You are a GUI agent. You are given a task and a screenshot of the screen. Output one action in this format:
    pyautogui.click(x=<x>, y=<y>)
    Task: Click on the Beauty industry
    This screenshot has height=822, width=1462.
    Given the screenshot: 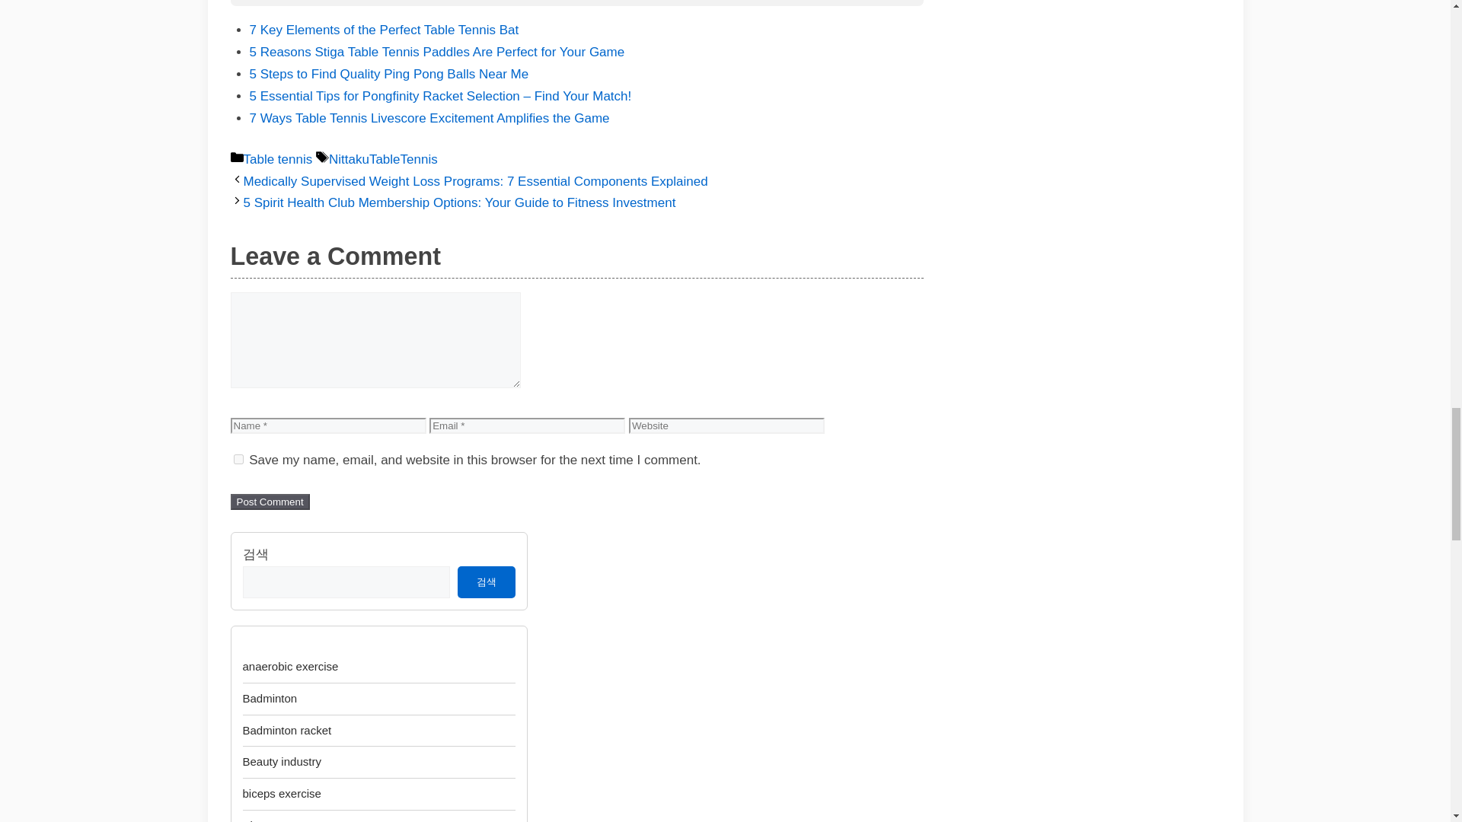 What is the action you would take?
    pyautogui.click(x=281, y=761)
    